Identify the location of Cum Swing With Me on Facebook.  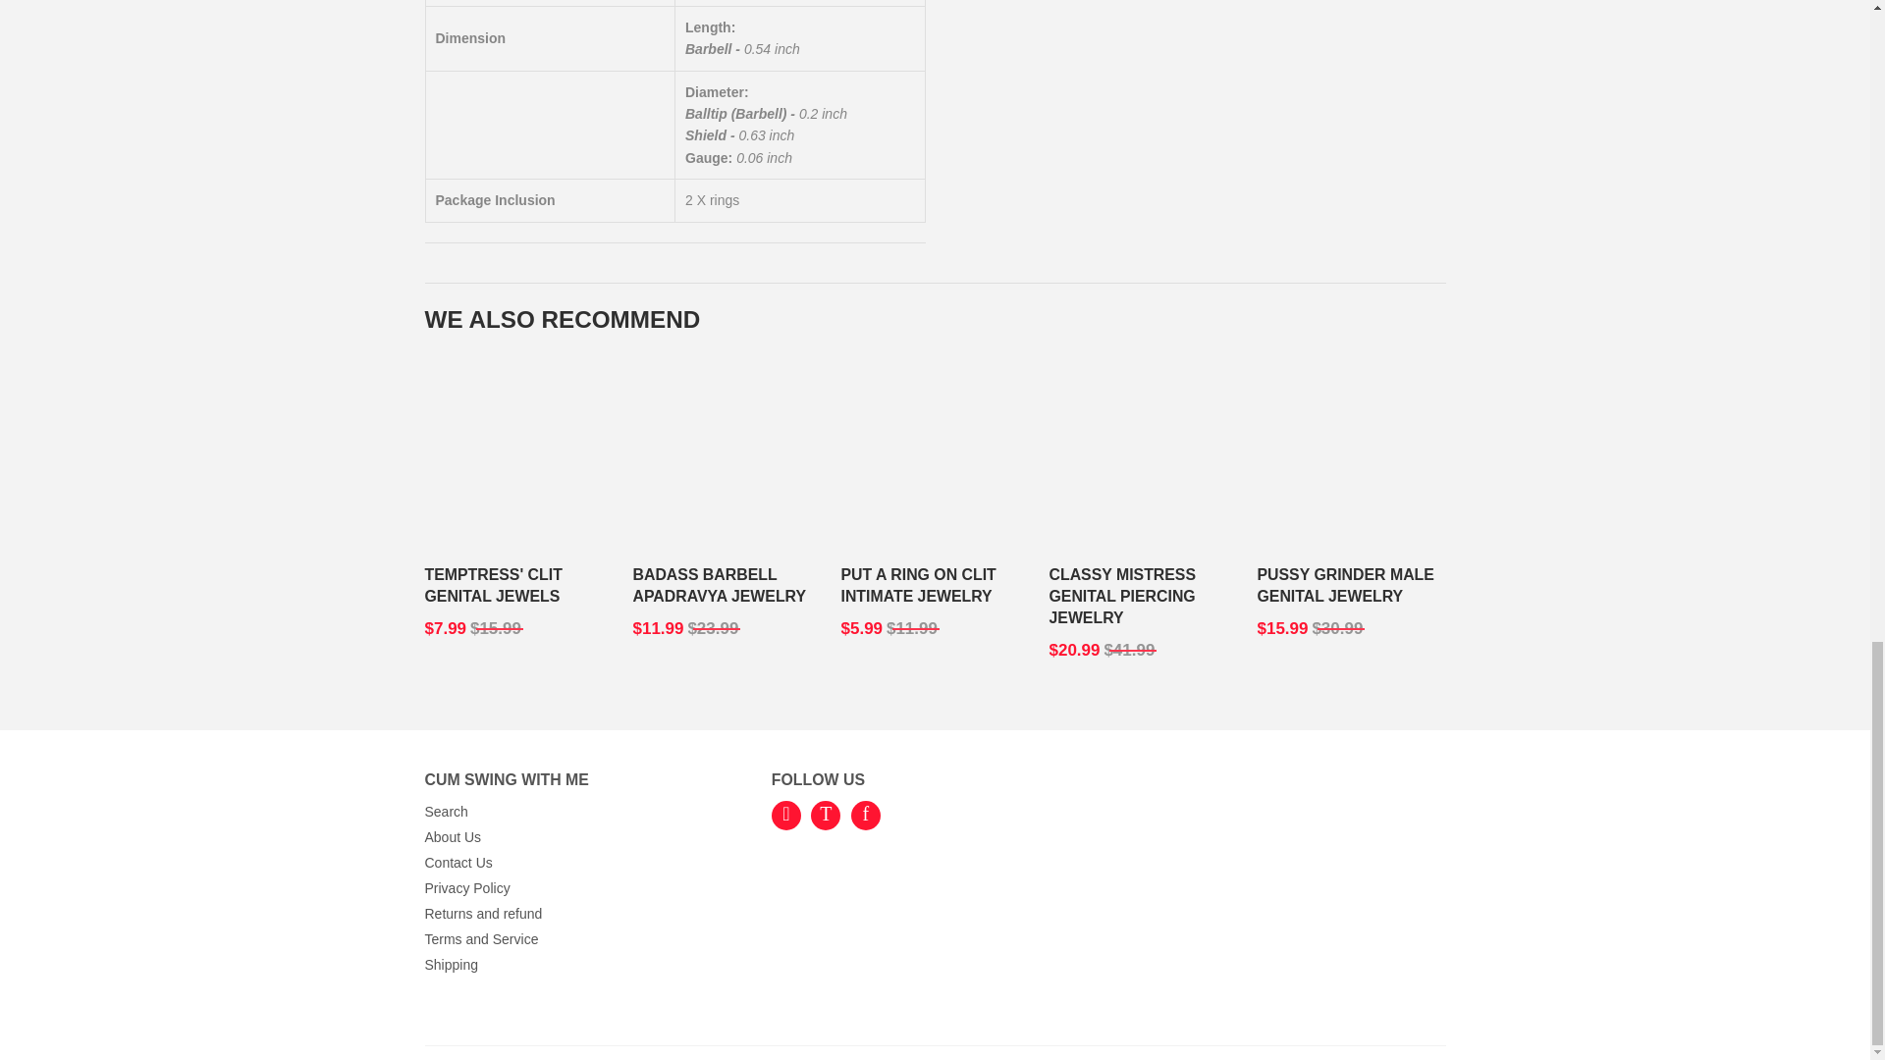
(866, 815).